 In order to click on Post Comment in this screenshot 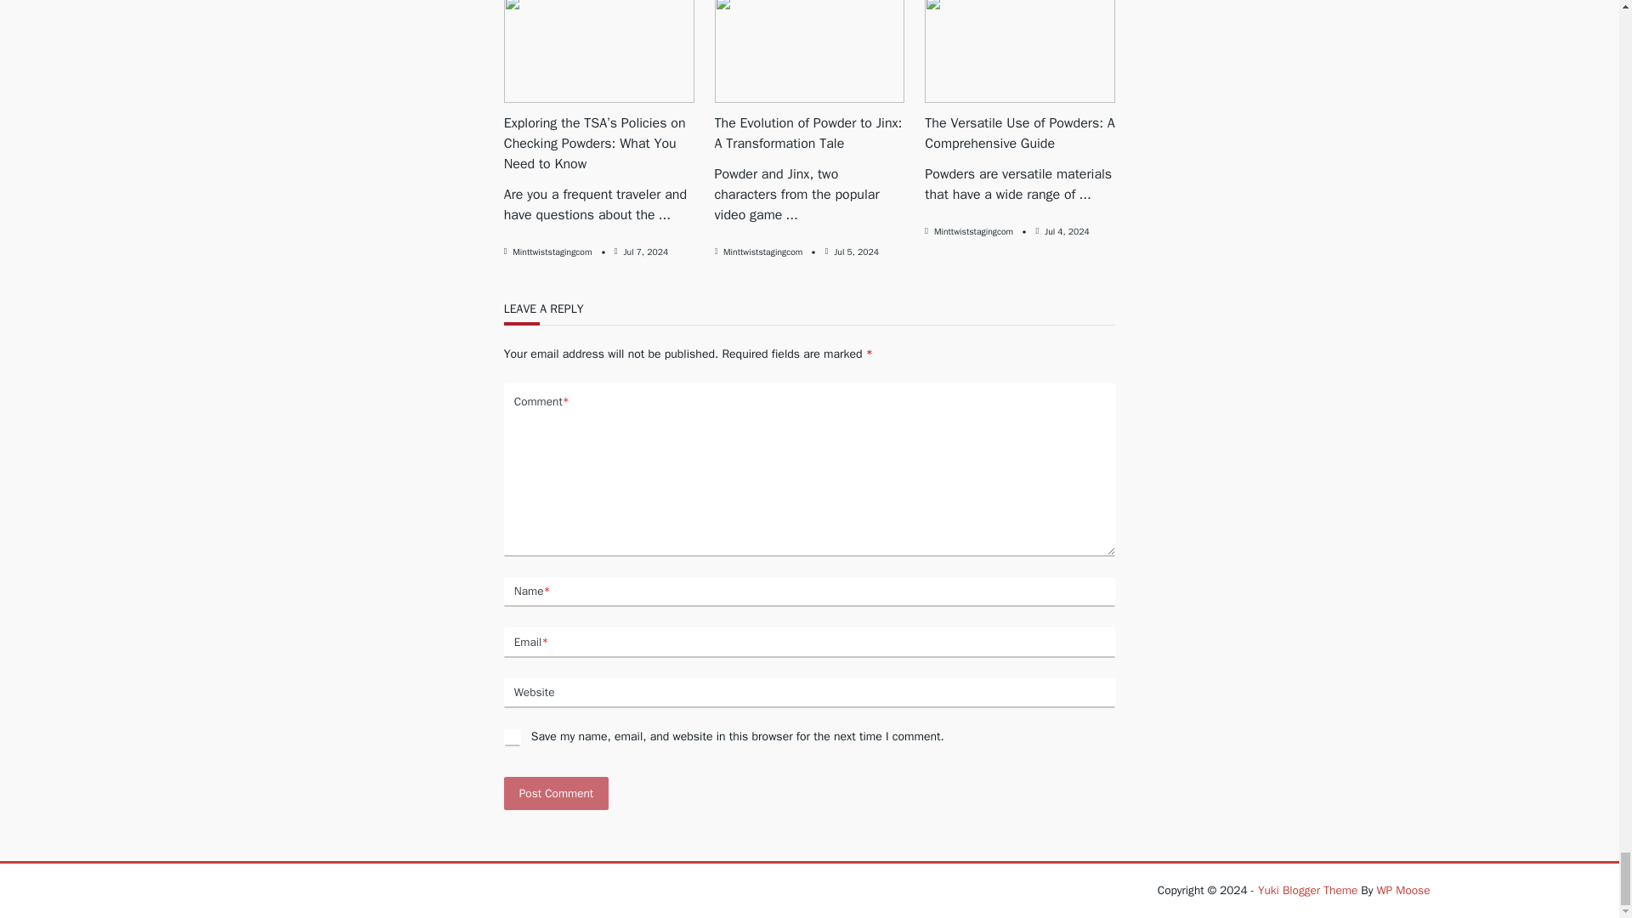, I will do `click(556, 792)`.